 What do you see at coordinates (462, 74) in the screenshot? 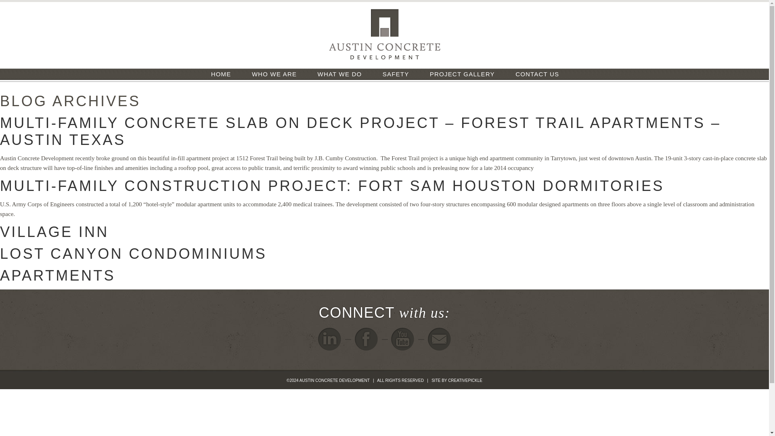
I see `PROJECT GALLERY` at bounding box center [462, 74].